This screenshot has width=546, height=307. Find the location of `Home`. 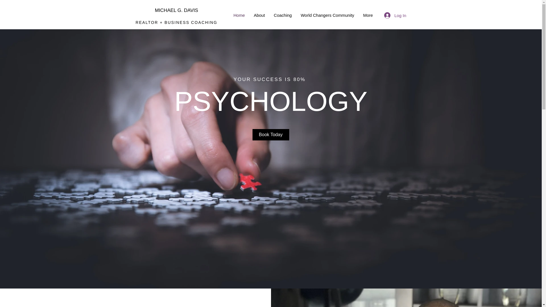

Home is located at coordinates (239, 15).